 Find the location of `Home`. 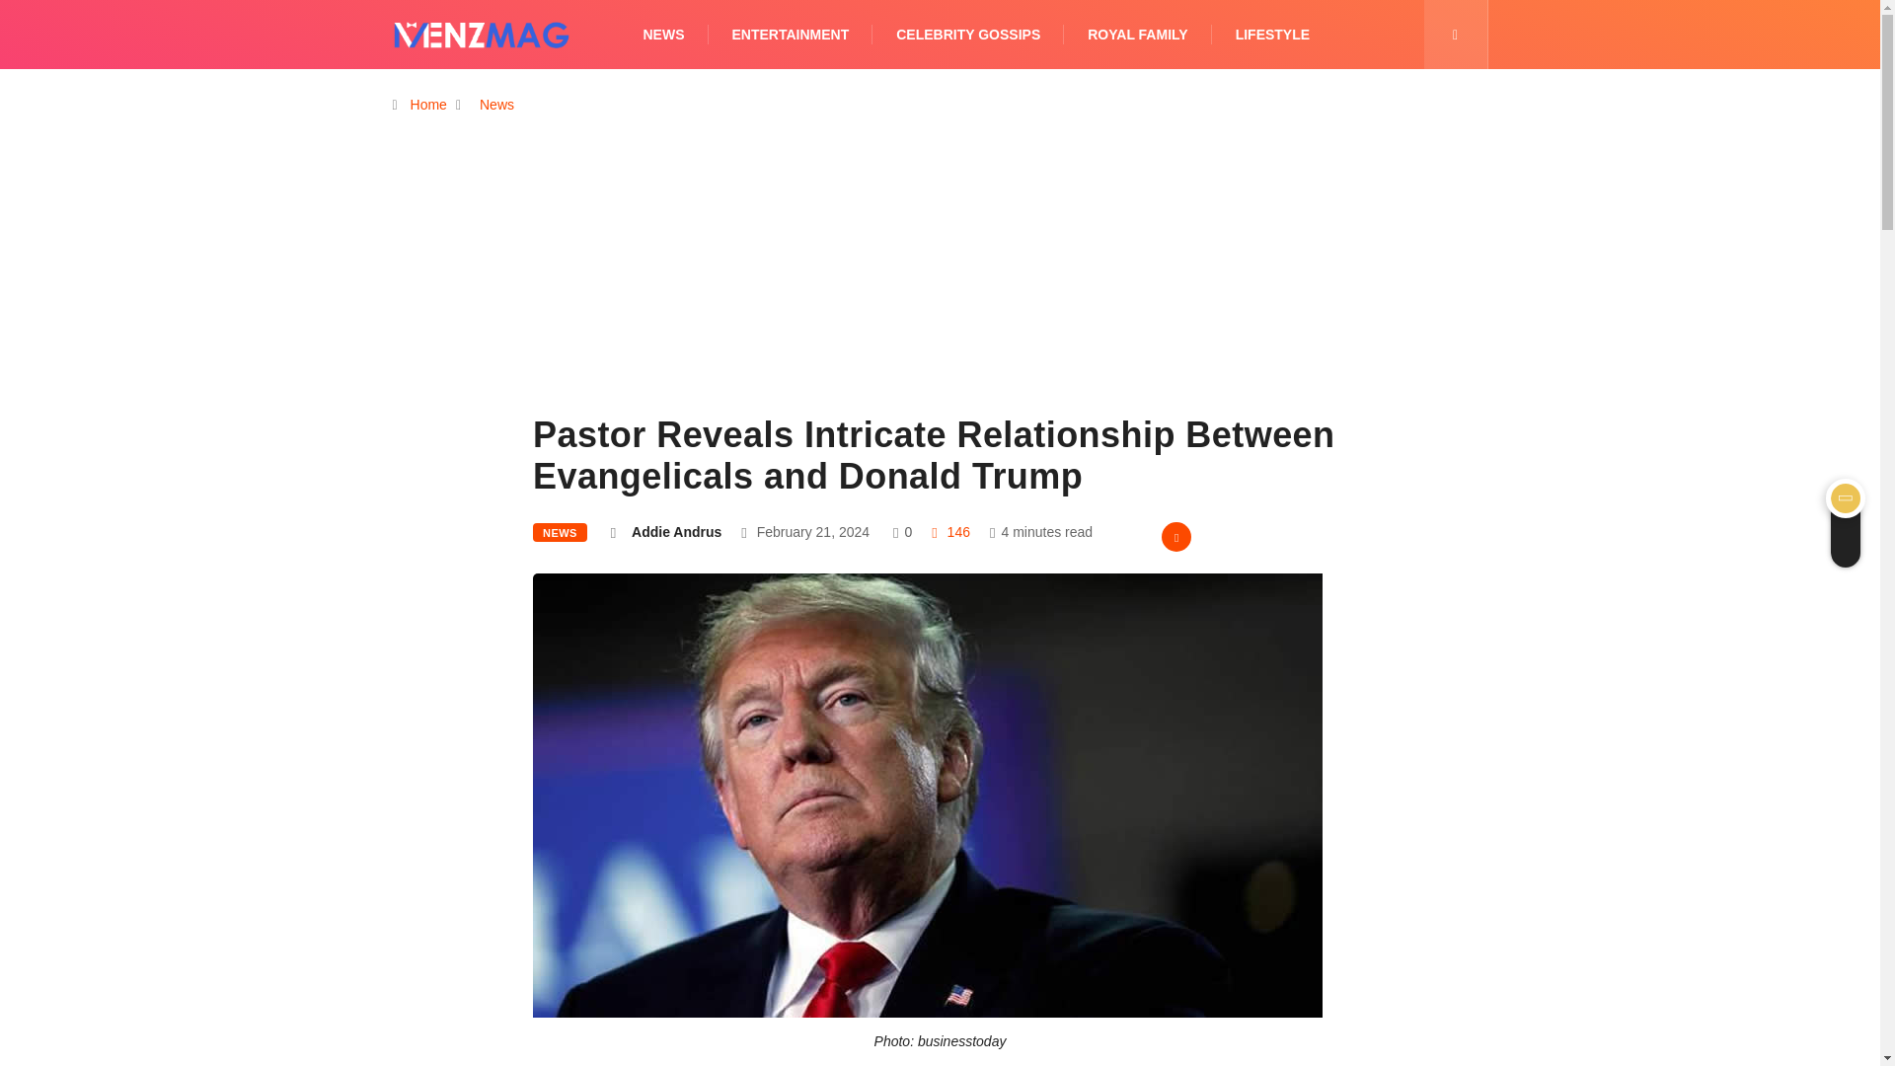

Home is located at coordinates (428, 105).